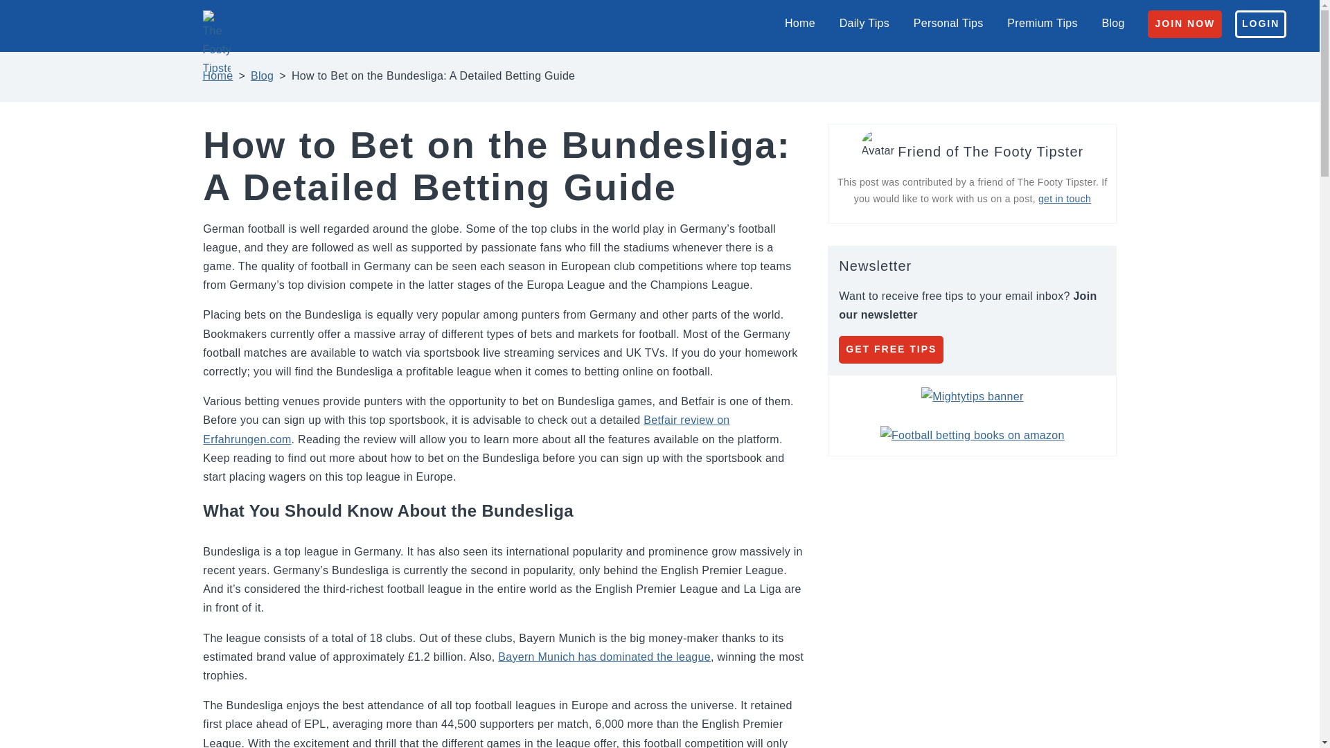 The image size is (1330, 748). I want to click on Blog, so click(262, 75).